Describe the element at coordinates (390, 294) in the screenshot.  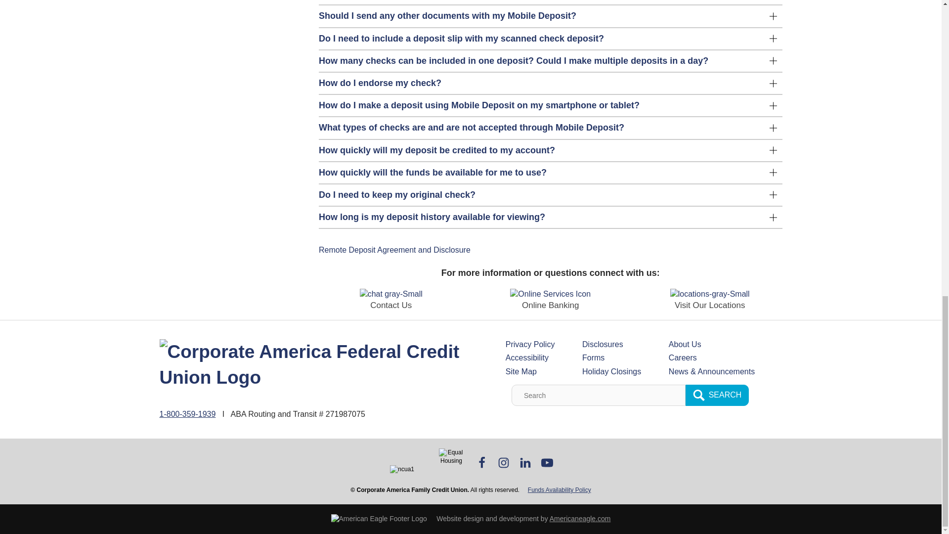
I see `chat gray-Small` at that location.